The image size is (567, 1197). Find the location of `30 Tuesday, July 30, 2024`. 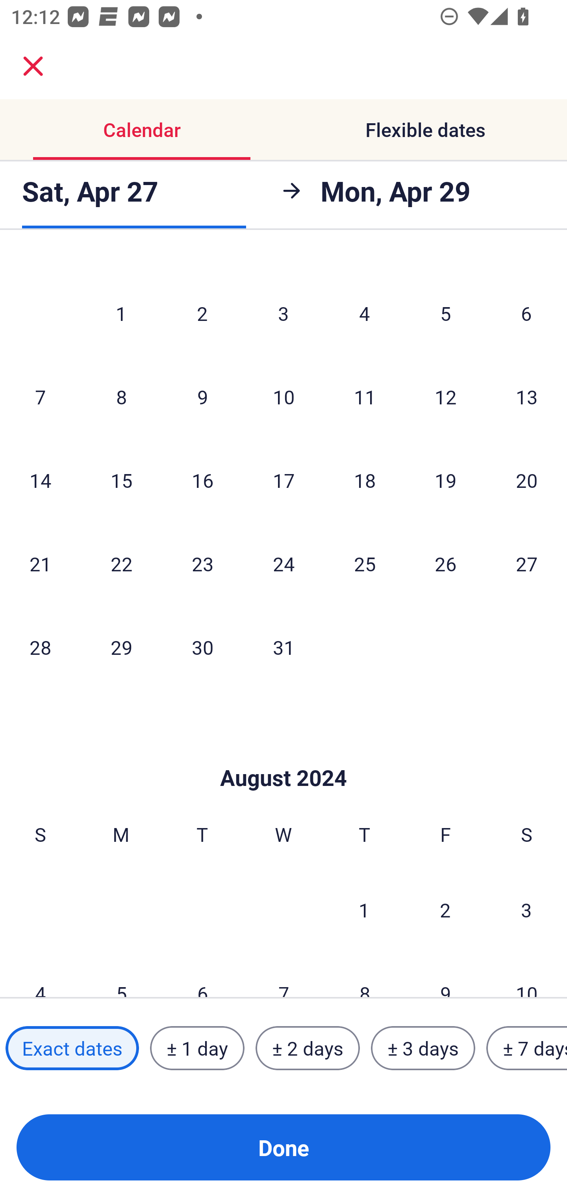

30 Tuesday, July 30, 2024 is located at coordinates (202, 647).